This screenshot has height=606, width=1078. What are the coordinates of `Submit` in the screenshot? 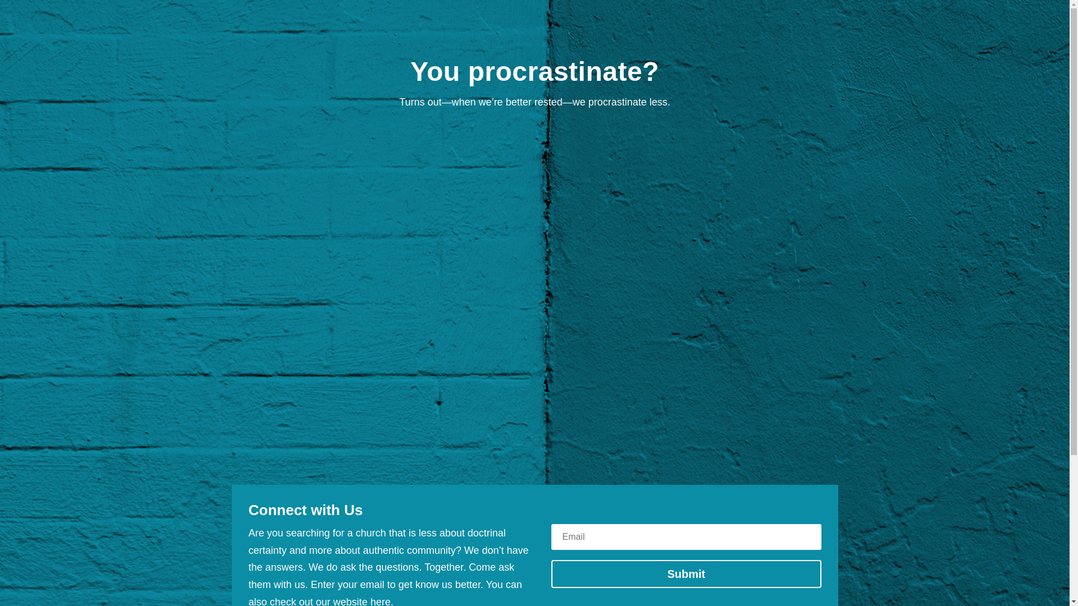 It's located at (686, 573).